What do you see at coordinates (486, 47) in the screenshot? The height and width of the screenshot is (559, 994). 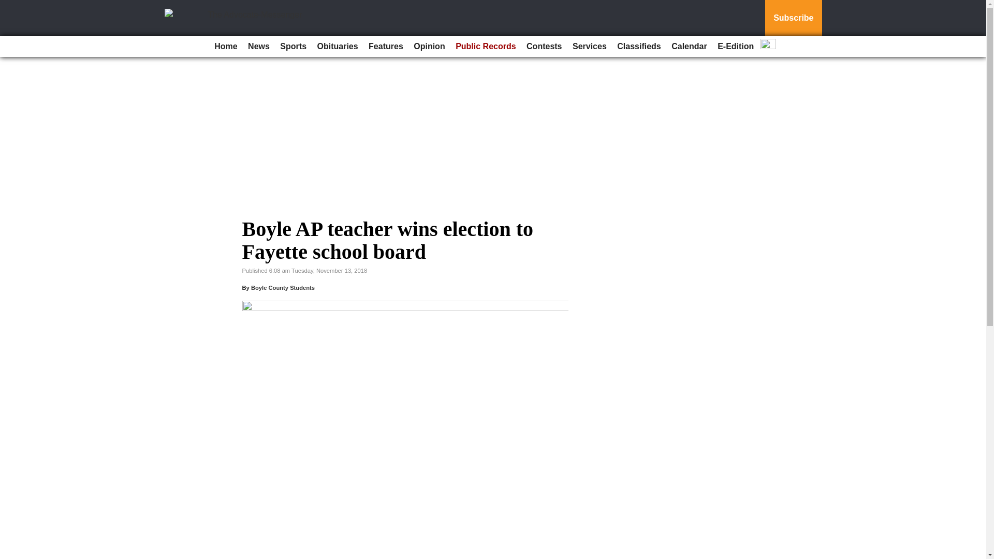 I see `Public Records` at bounding box center [486, 47].